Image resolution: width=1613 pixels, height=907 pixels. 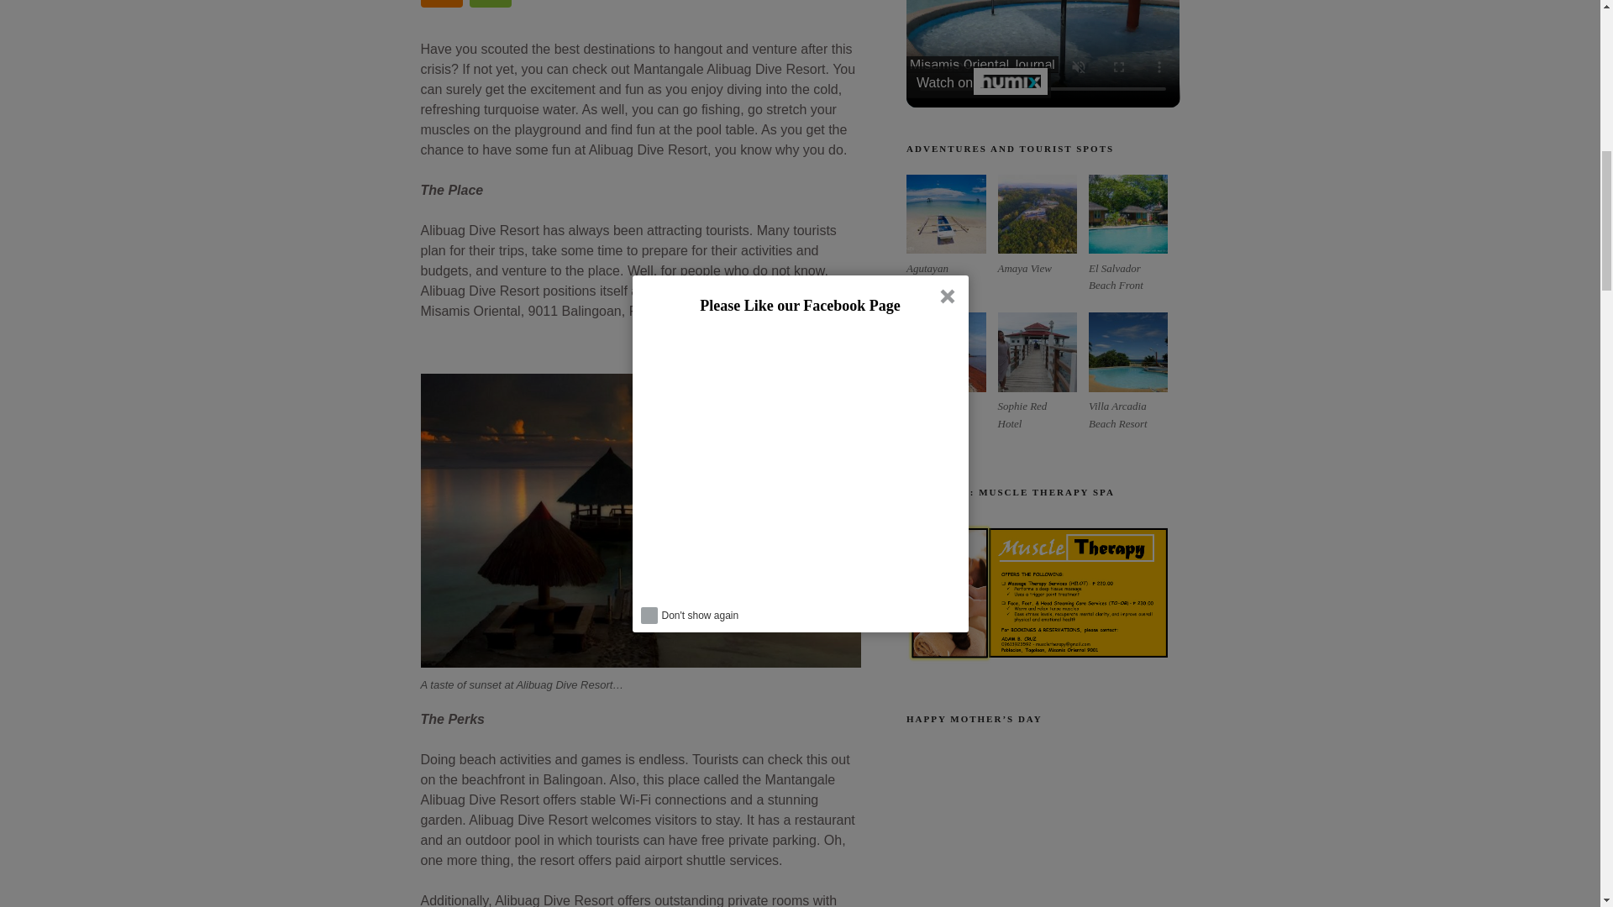 What do you see at coordinates (1128, 214) in the screenshot?
I see `El Salvador Beach Front` at bounding box center [1128, 214].